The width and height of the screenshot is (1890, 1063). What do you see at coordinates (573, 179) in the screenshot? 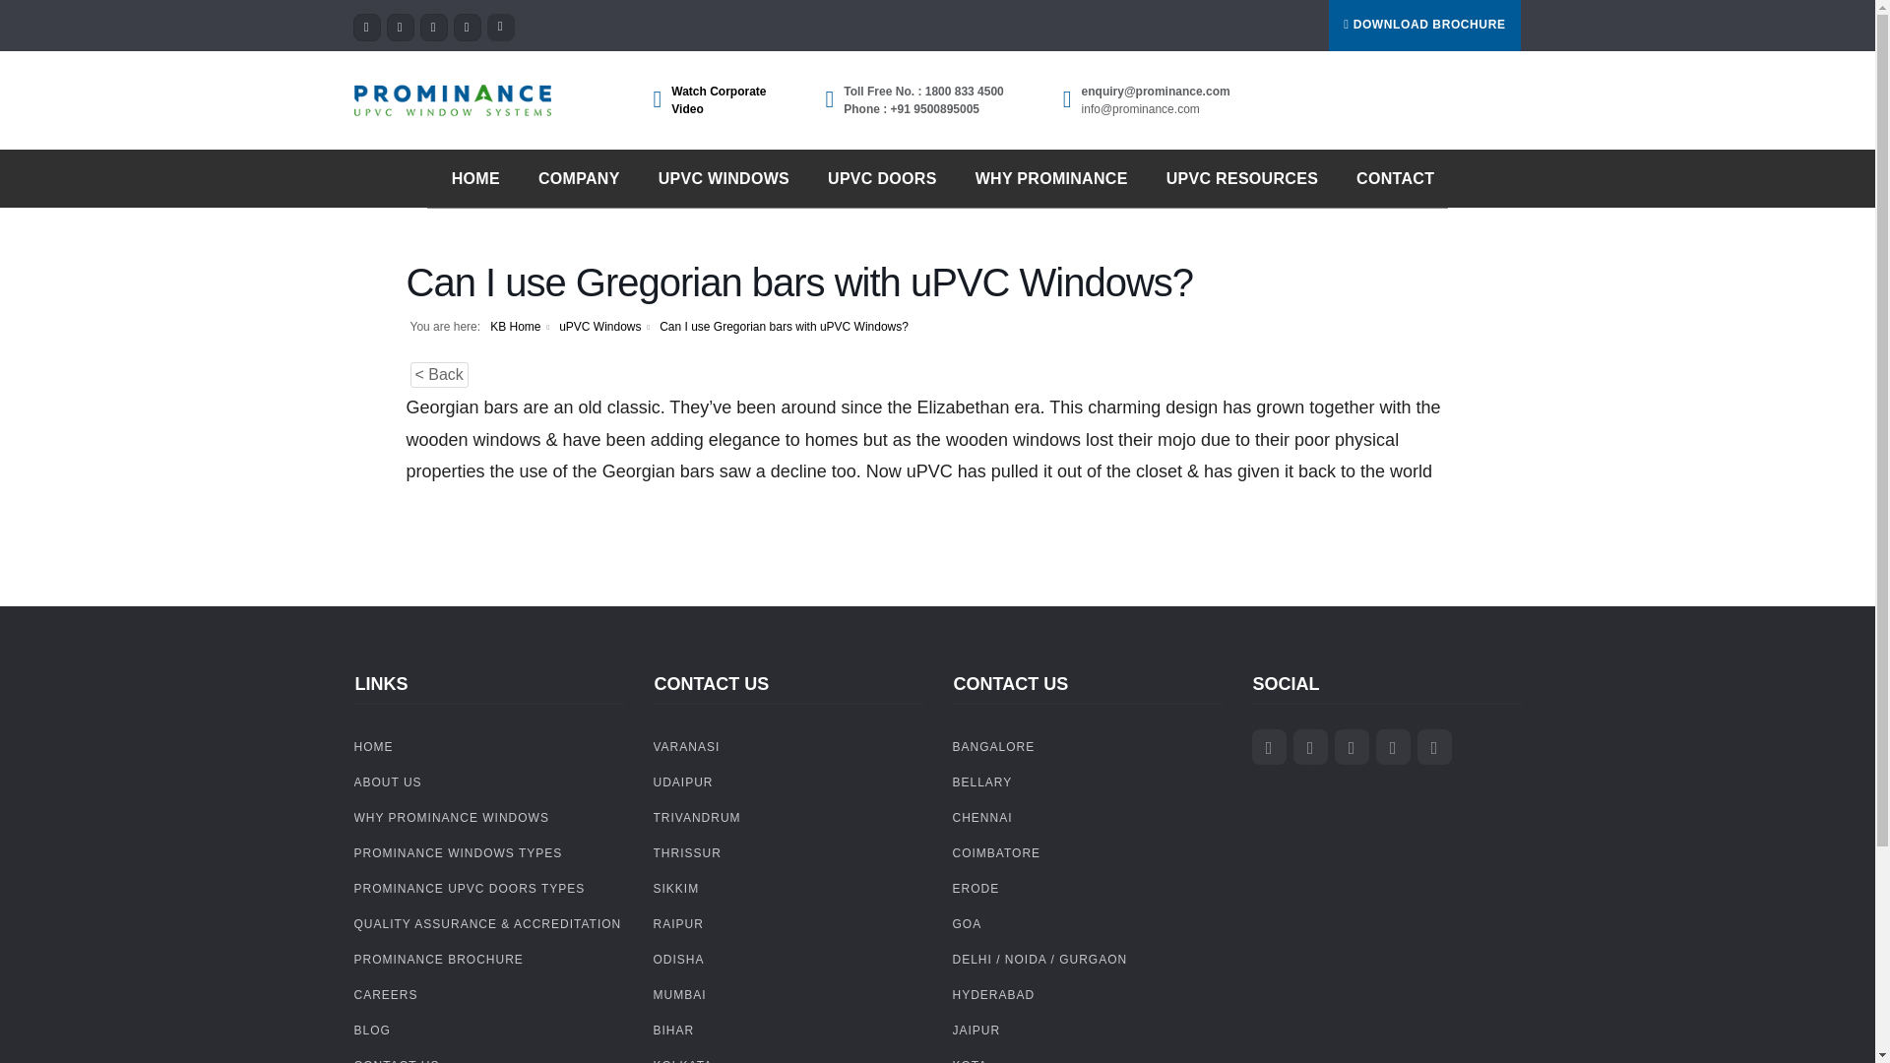
I see `COMPANY` at bounding box center [573, 179].